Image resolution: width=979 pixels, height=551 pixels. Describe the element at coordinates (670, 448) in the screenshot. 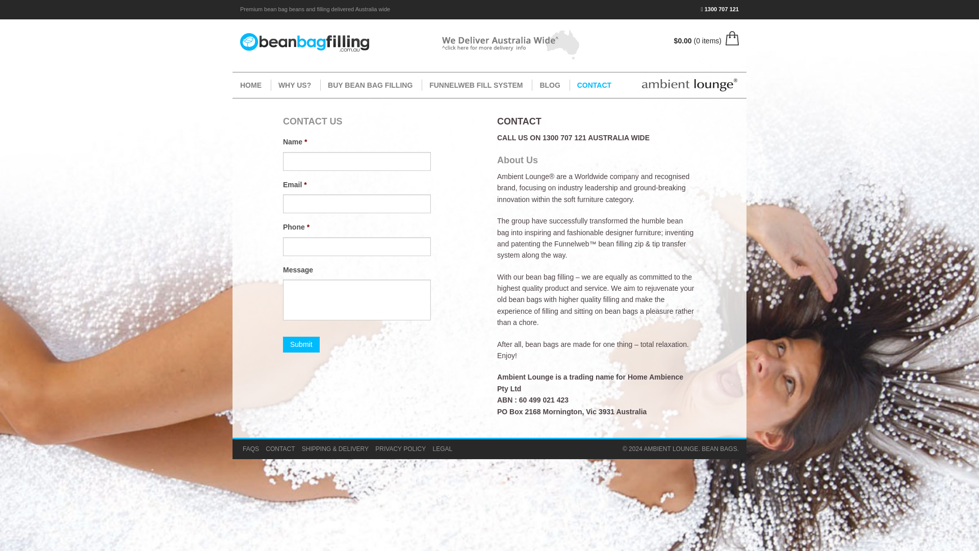

I see `AMBIENT LOUNGE` at that location.